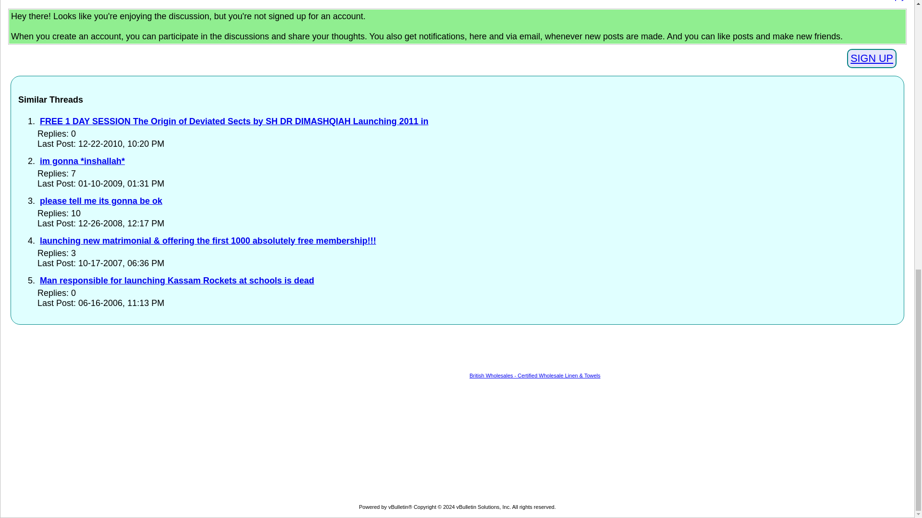 The image size is (922, 518). What do you see at coordinates (101, 200) in the screenshot?
I see `please tell me its gonna be ok` at bounding box center [101, 200].